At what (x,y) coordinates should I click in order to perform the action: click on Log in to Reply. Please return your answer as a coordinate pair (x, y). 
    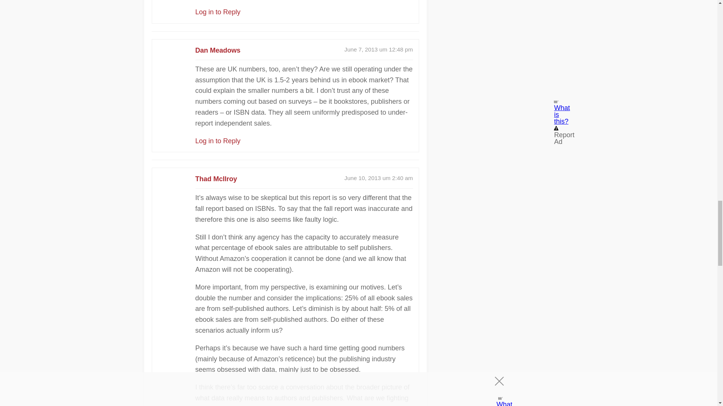
    Looking at the image, I should click on (218, 12).